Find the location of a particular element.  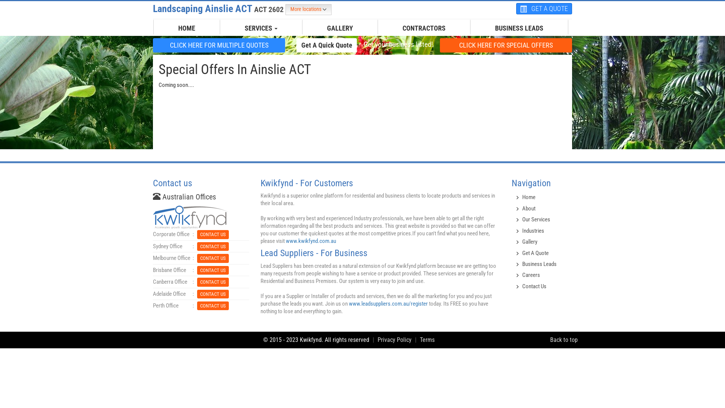

CLICK HERE FOR MULTIPLE QUOTES is located at coordinates (219, 45).